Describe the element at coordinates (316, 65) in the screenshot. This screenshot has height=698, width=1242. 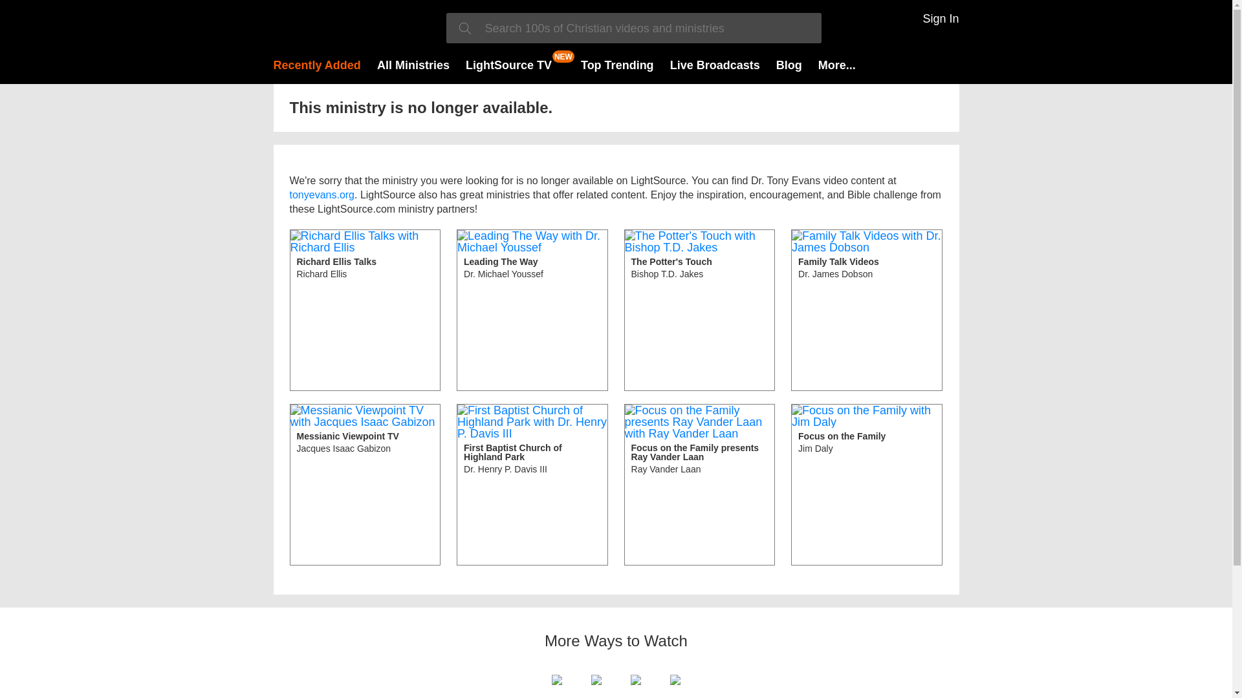
I see `Recently Added` at that location.